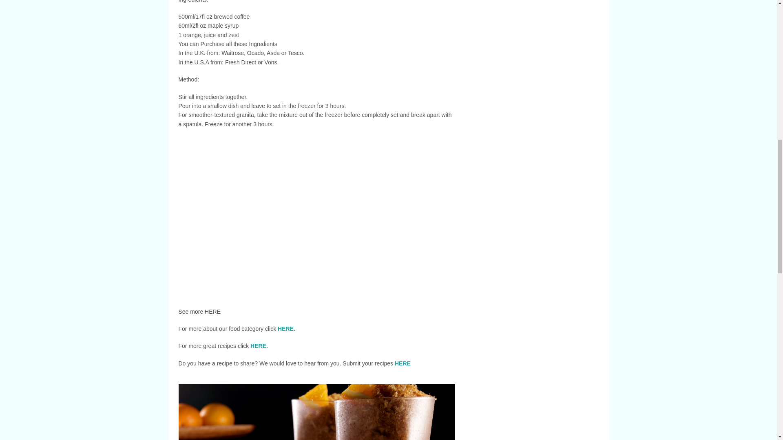  What do you see at coordinates (259, 346) in the screenshot?
I see `HERE.` at bounding box center [259, 346].